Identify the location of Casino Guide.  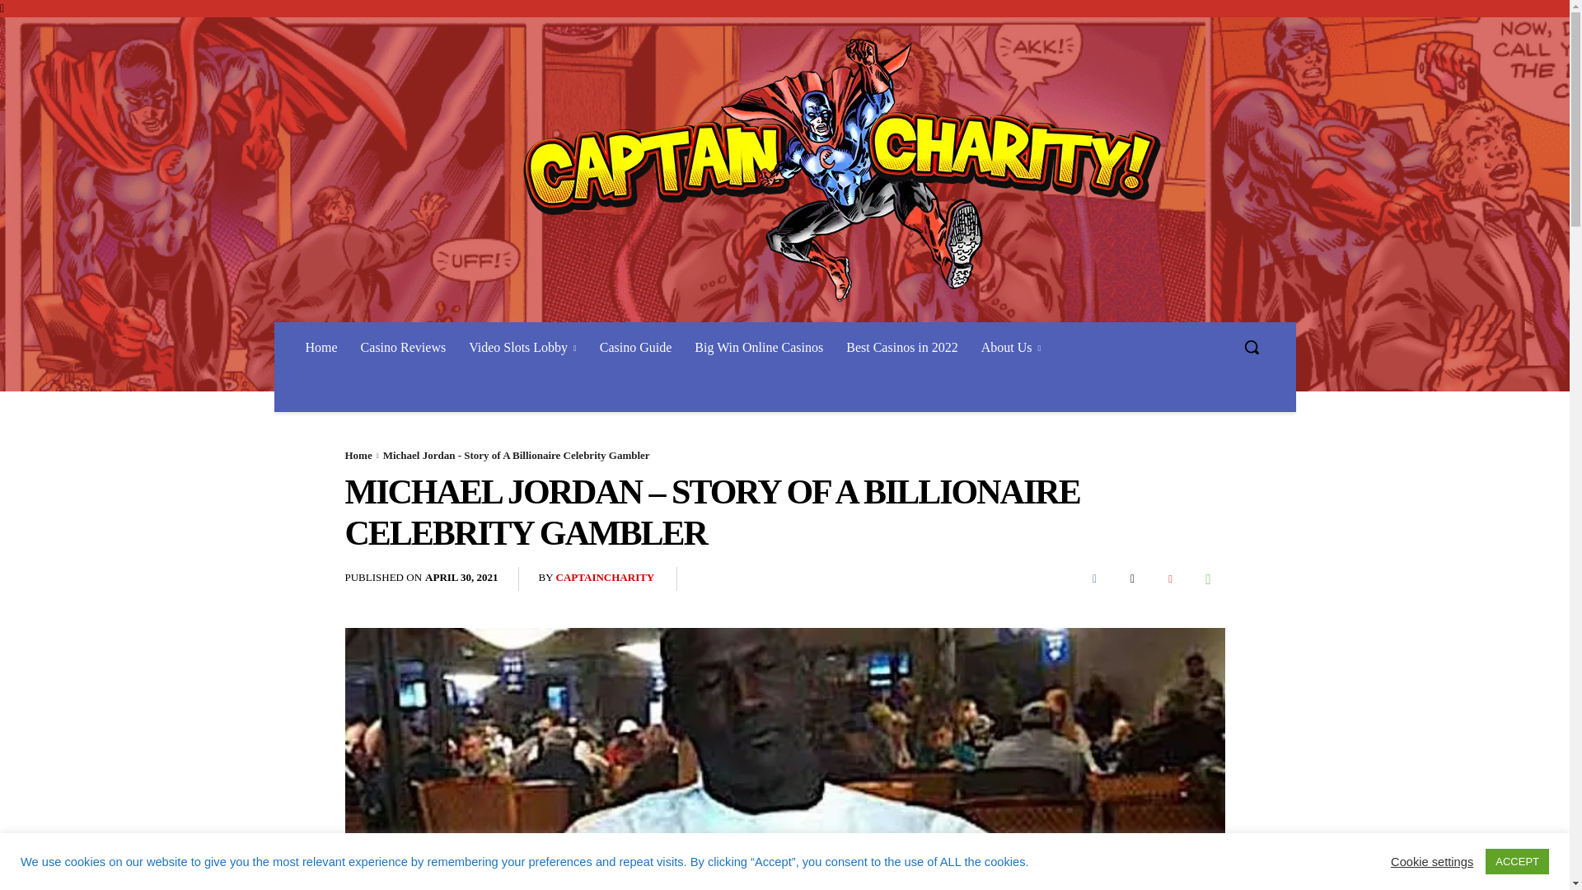
(636, 347).